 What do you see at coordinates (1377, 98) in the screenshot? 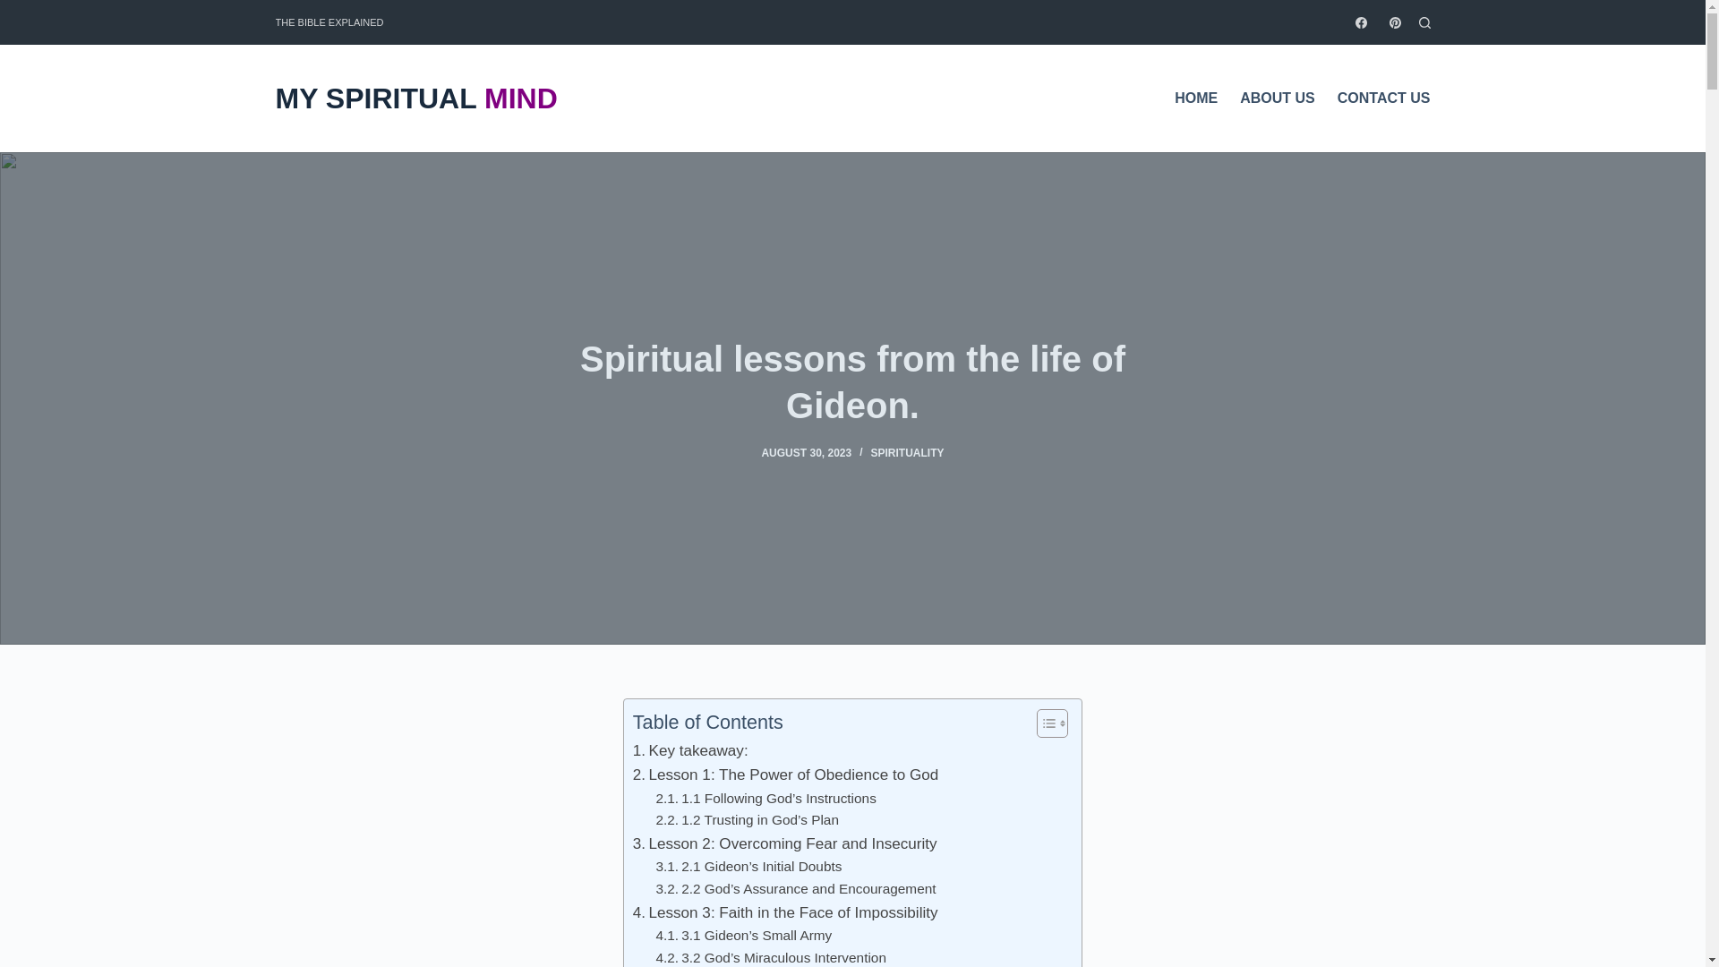
I see `CONTACT US` at bounding box center [1377, 98].